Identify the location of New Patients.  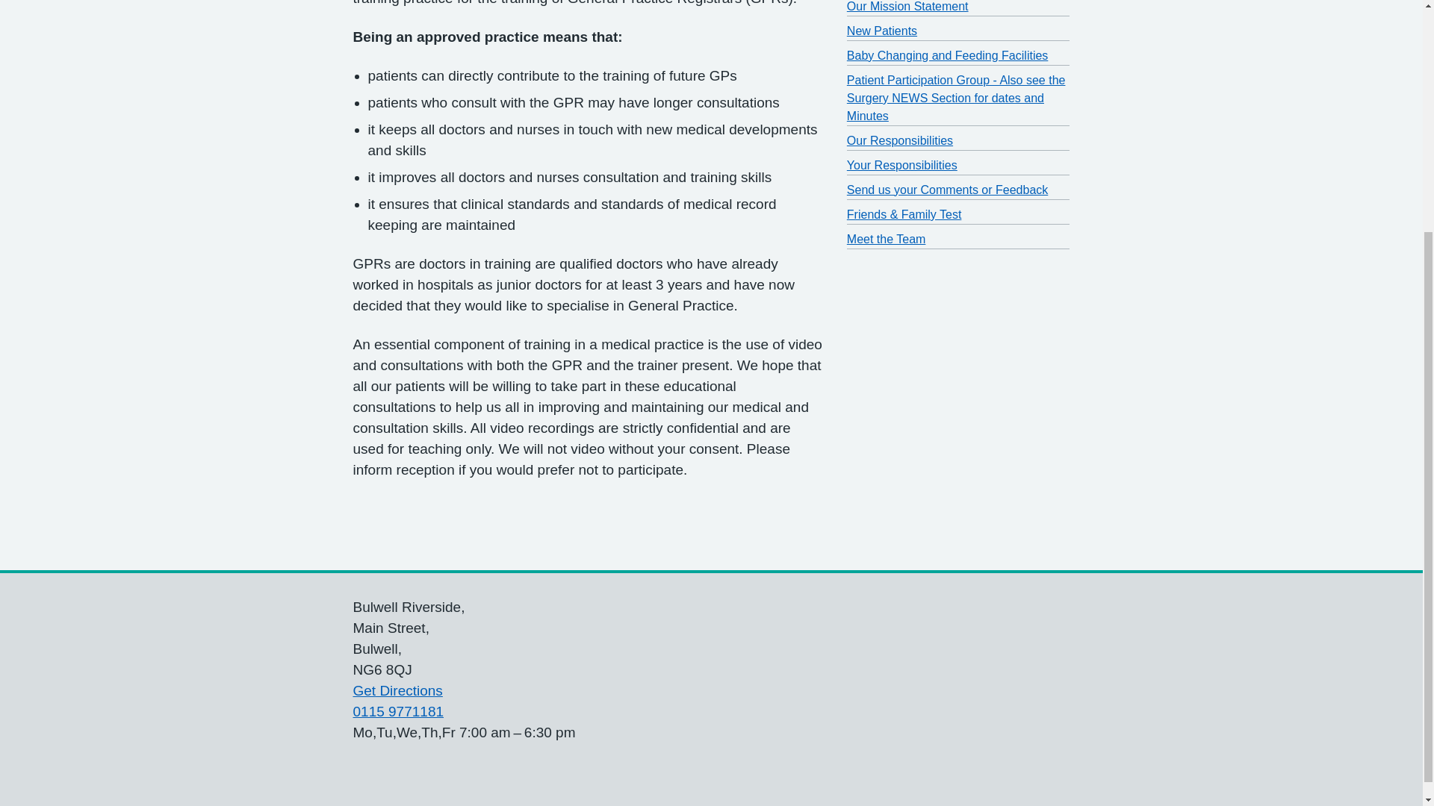
(882, 31).